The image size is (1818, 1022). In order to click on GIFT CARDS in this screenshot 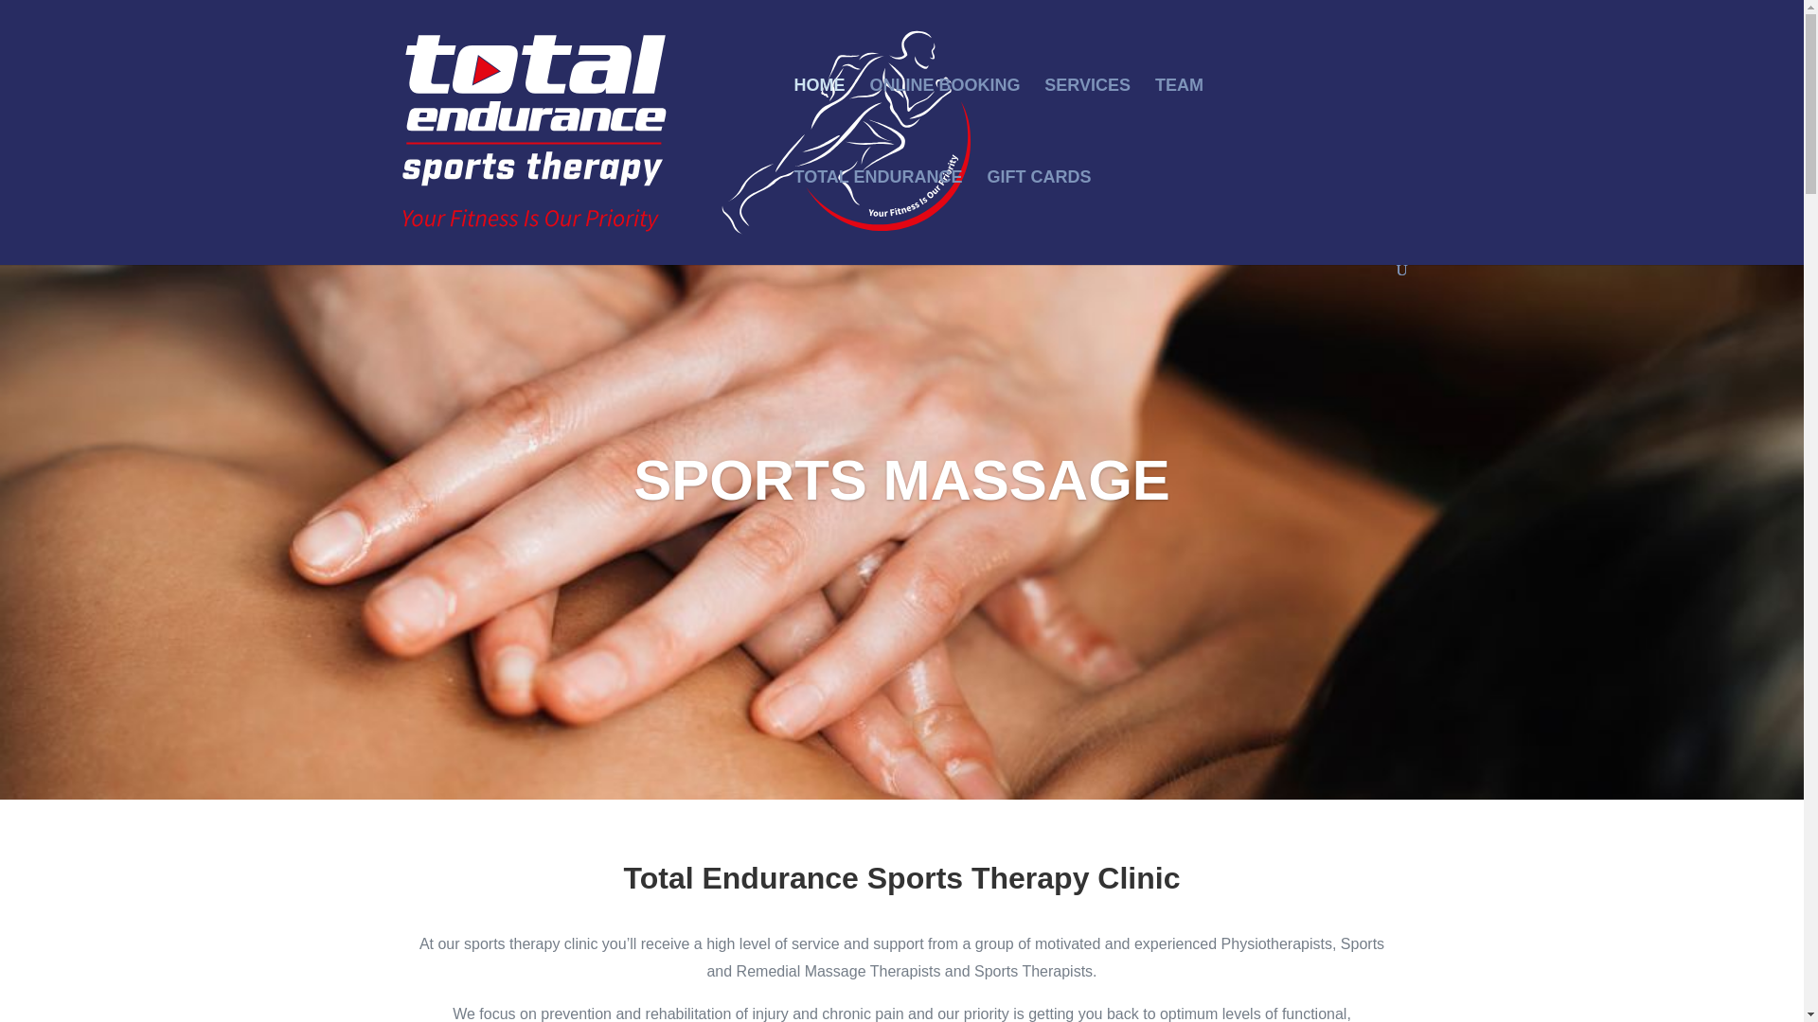, I will do `click(1039, 216)`.